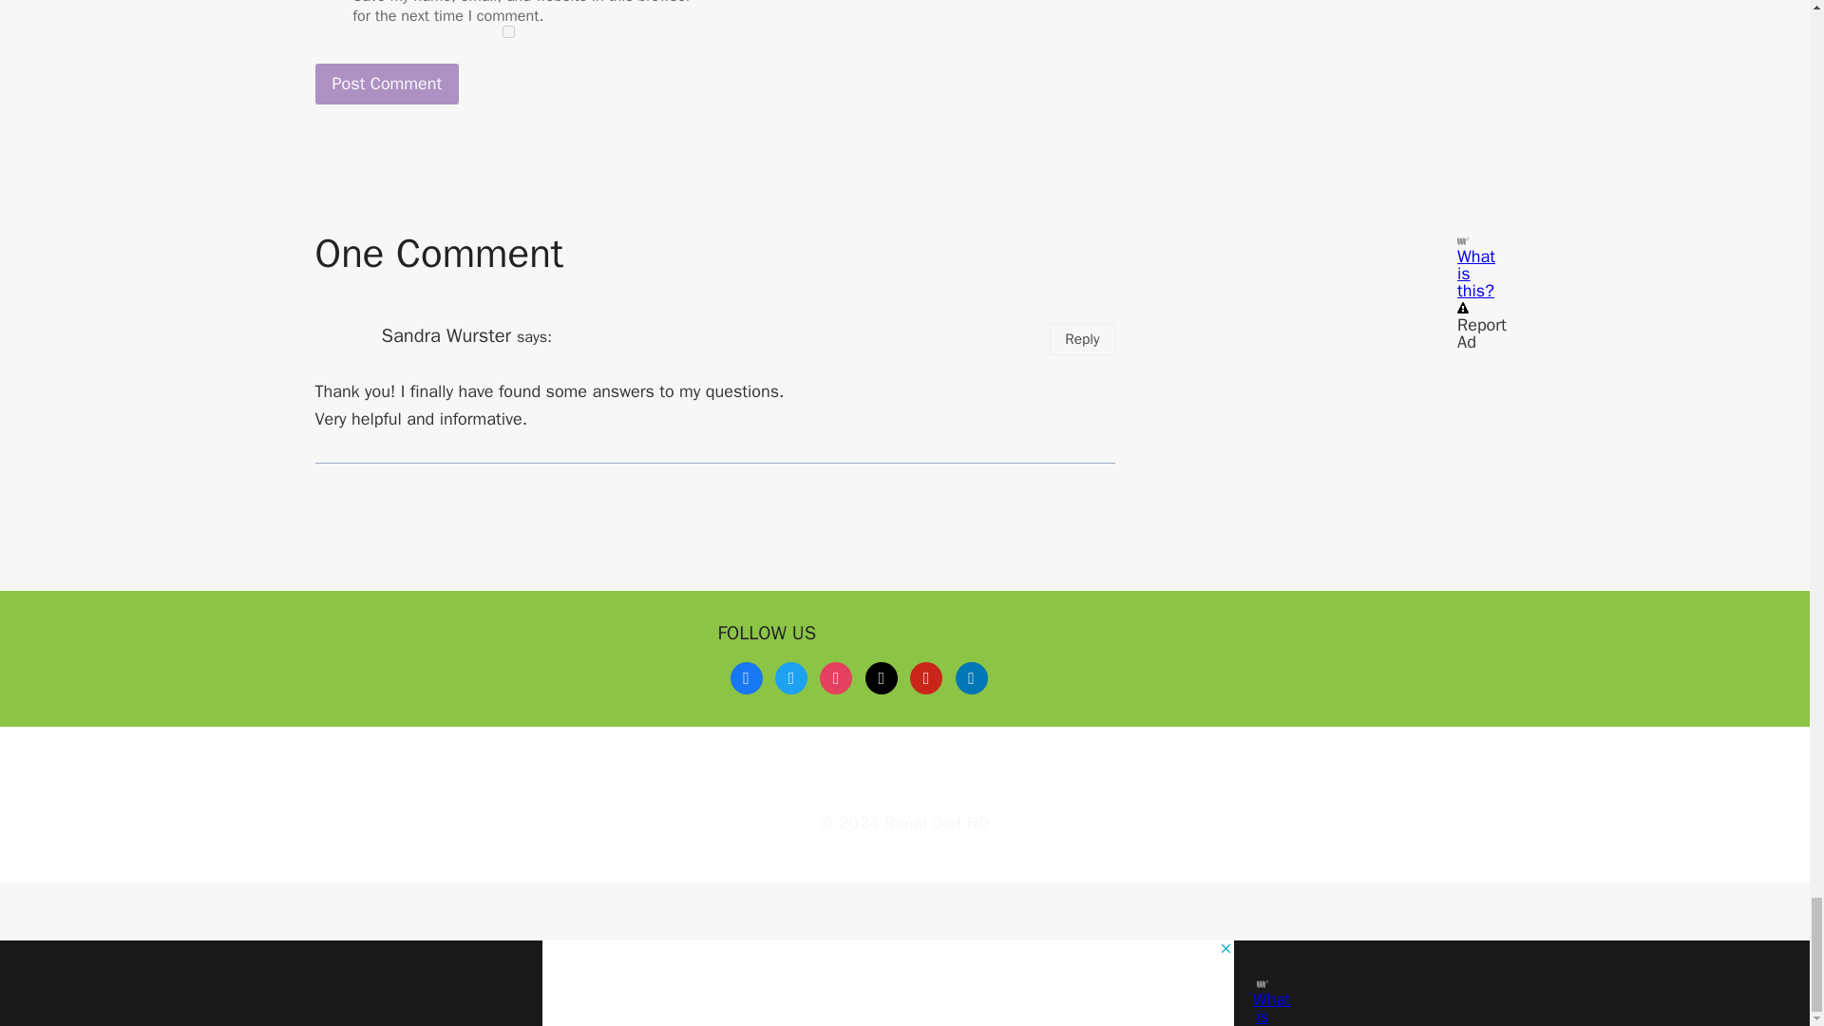  Describe the element at coordinates (509, 31) in the screenshot. I see `yes` at that location.